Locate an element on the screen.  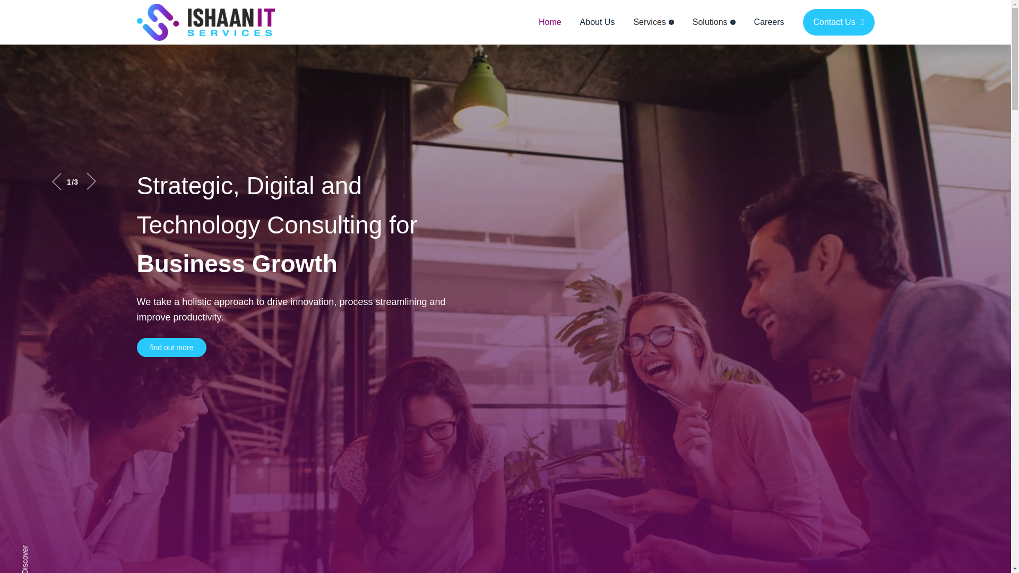
Contact Us is located at coordinates (839, 22).